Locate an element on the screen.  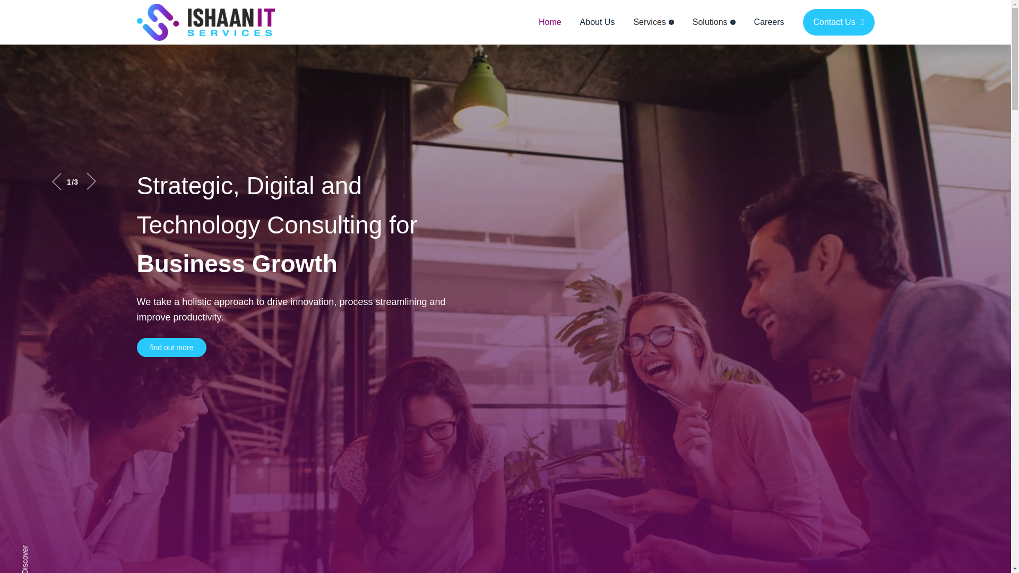
Contact Us is located at coordinates (839, 22).